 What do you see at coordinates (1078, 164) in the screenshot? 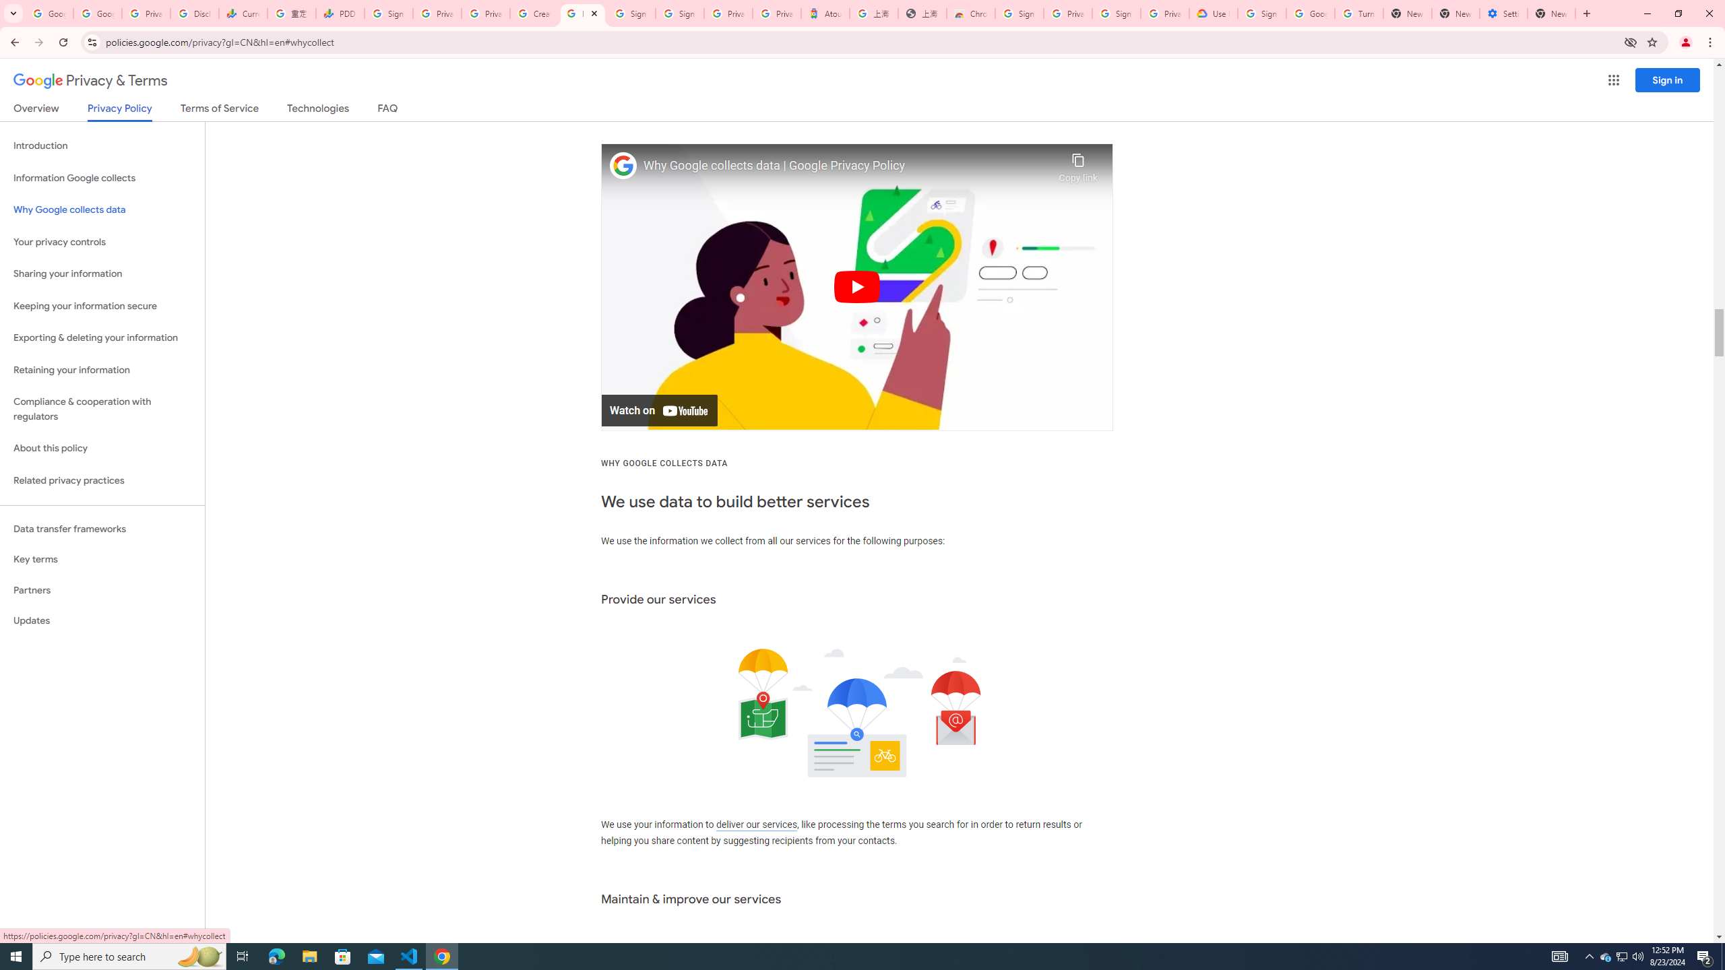
I see `Copy link` at bounding box center [1078, 164].